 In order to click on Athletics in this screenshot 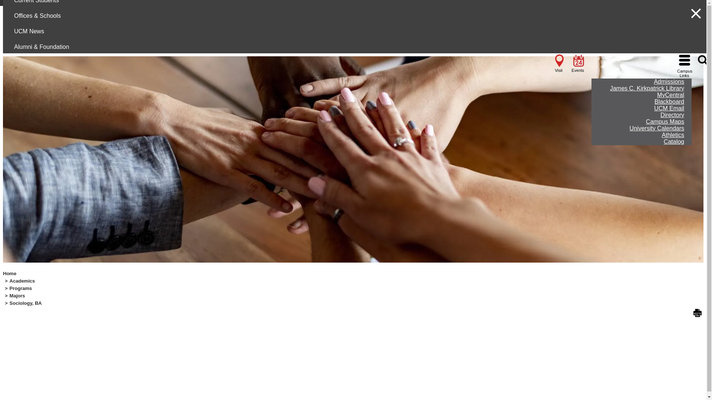, I will do `click(673, 135)`.